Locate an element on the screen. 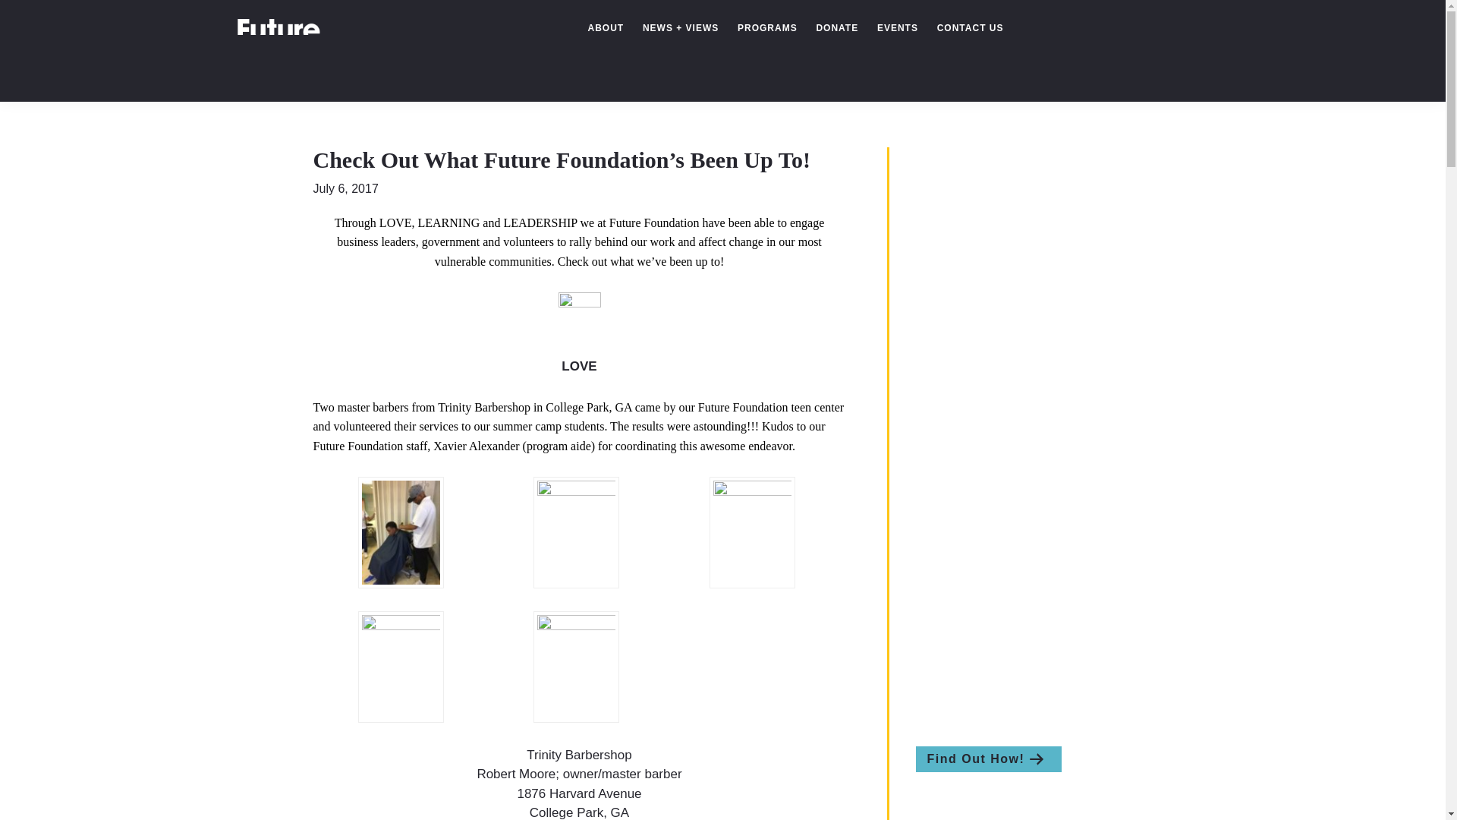 Image resolution: width=1457 pixels, height=820 pixels. PROGRAMS is located at coordinates (767, 28).